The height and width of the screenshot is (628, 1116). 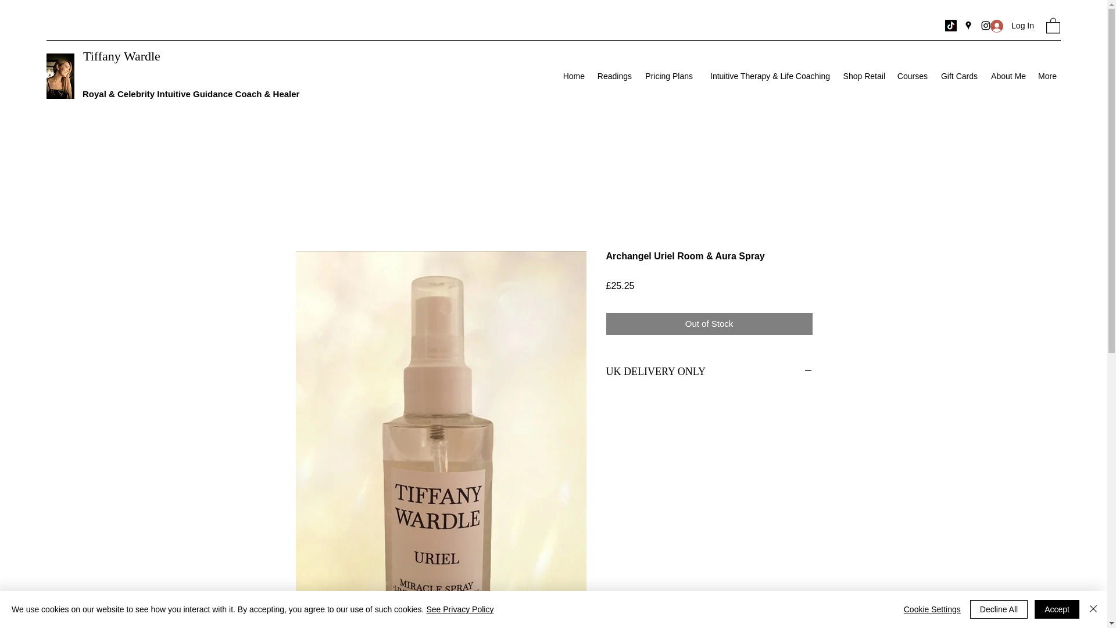 What do you see at coordinates (709, 323) in the screenshot?
I see `Out of Stock` at bounding box center [709, 323].